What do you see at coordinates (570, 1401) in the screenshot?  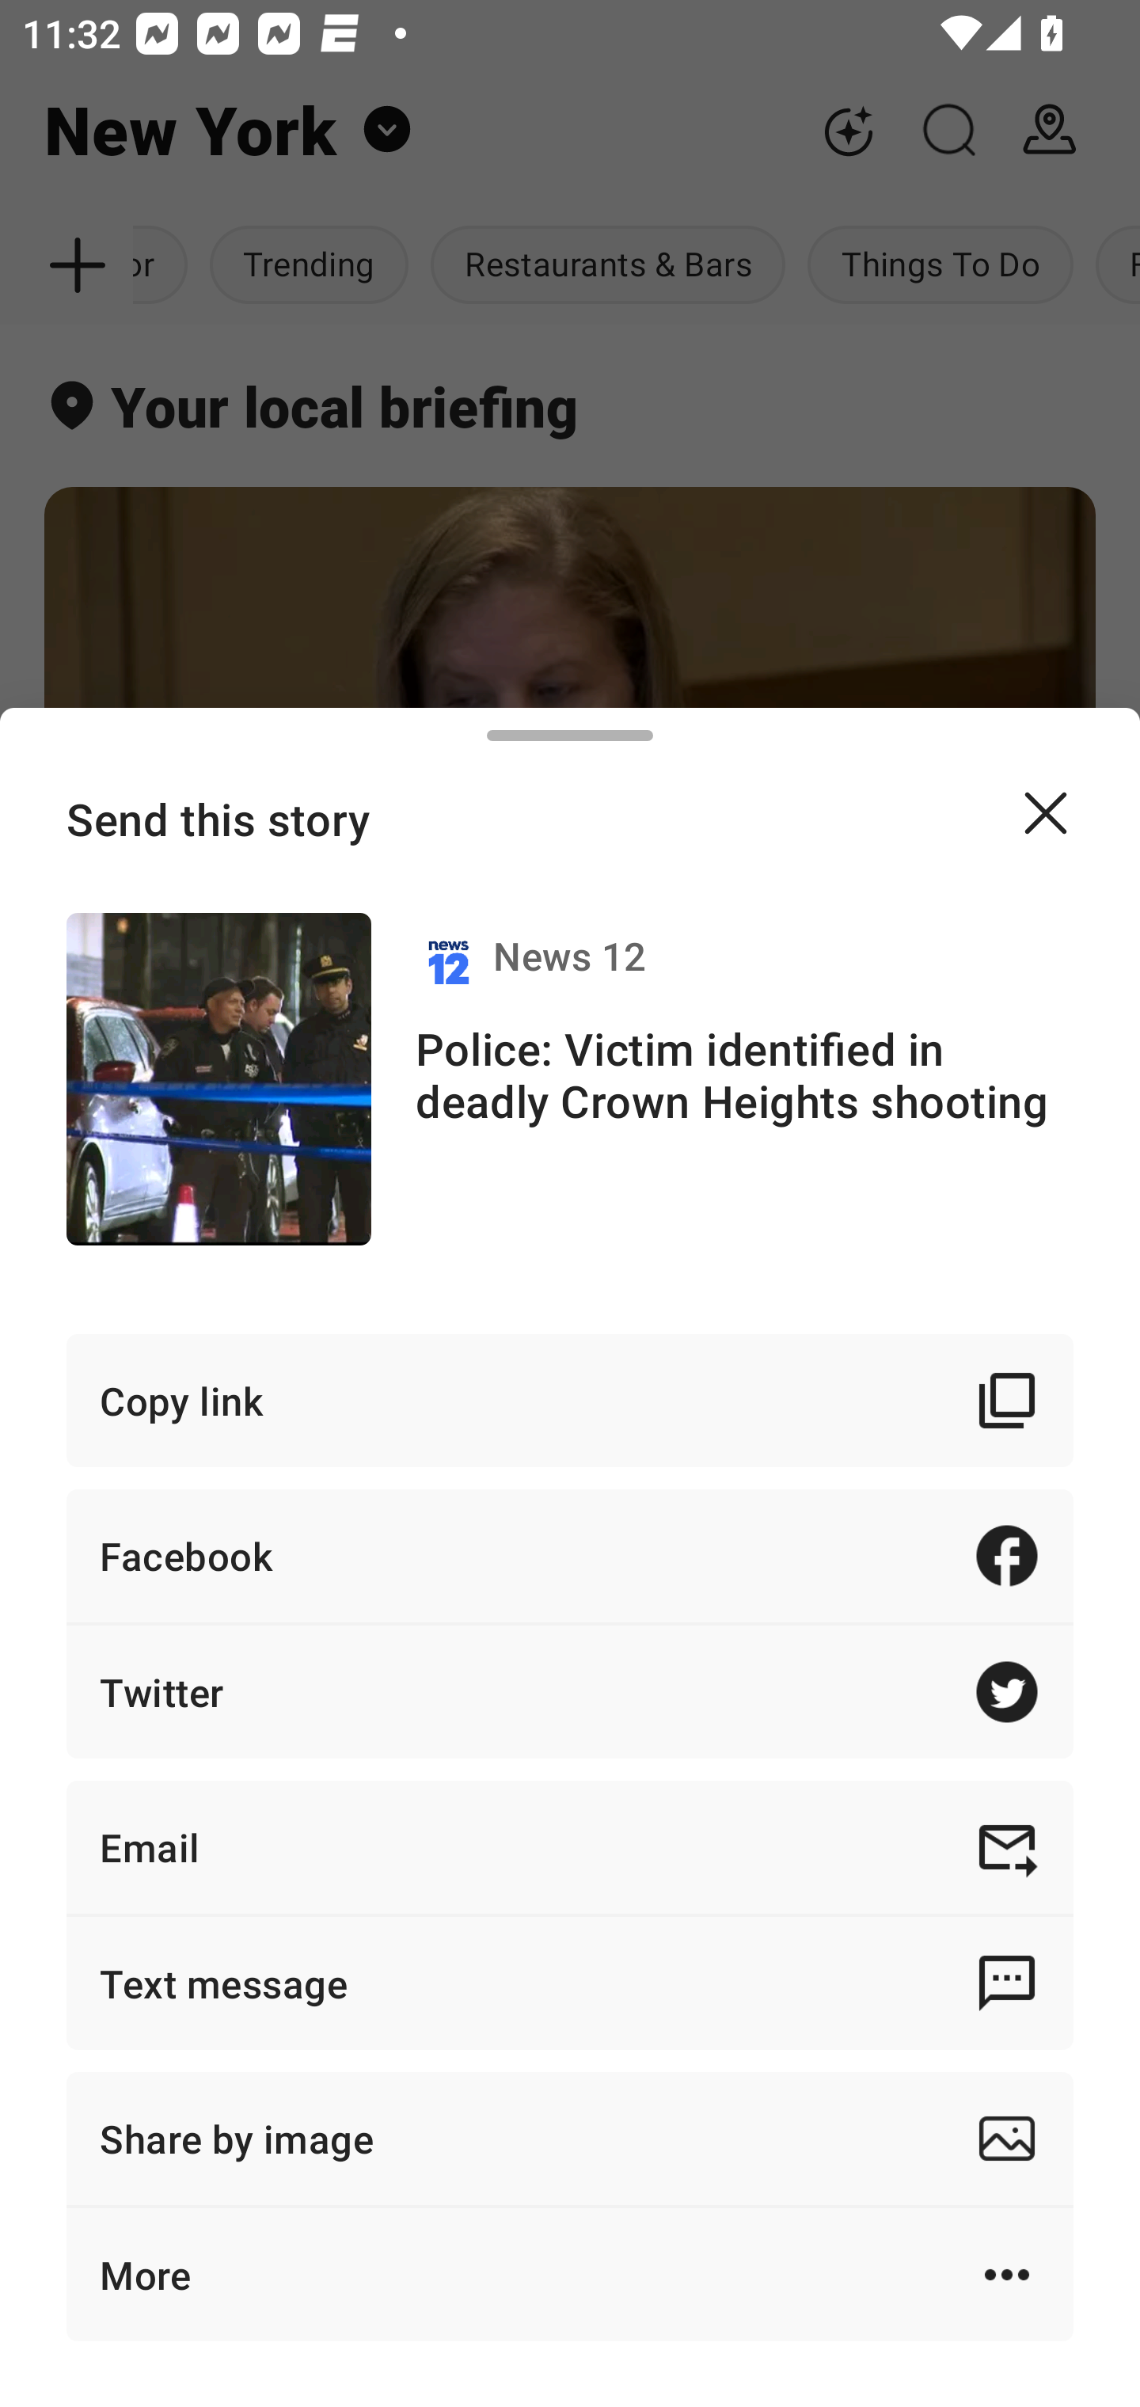 I see `Copy link` at bounding box center [570, 1401].